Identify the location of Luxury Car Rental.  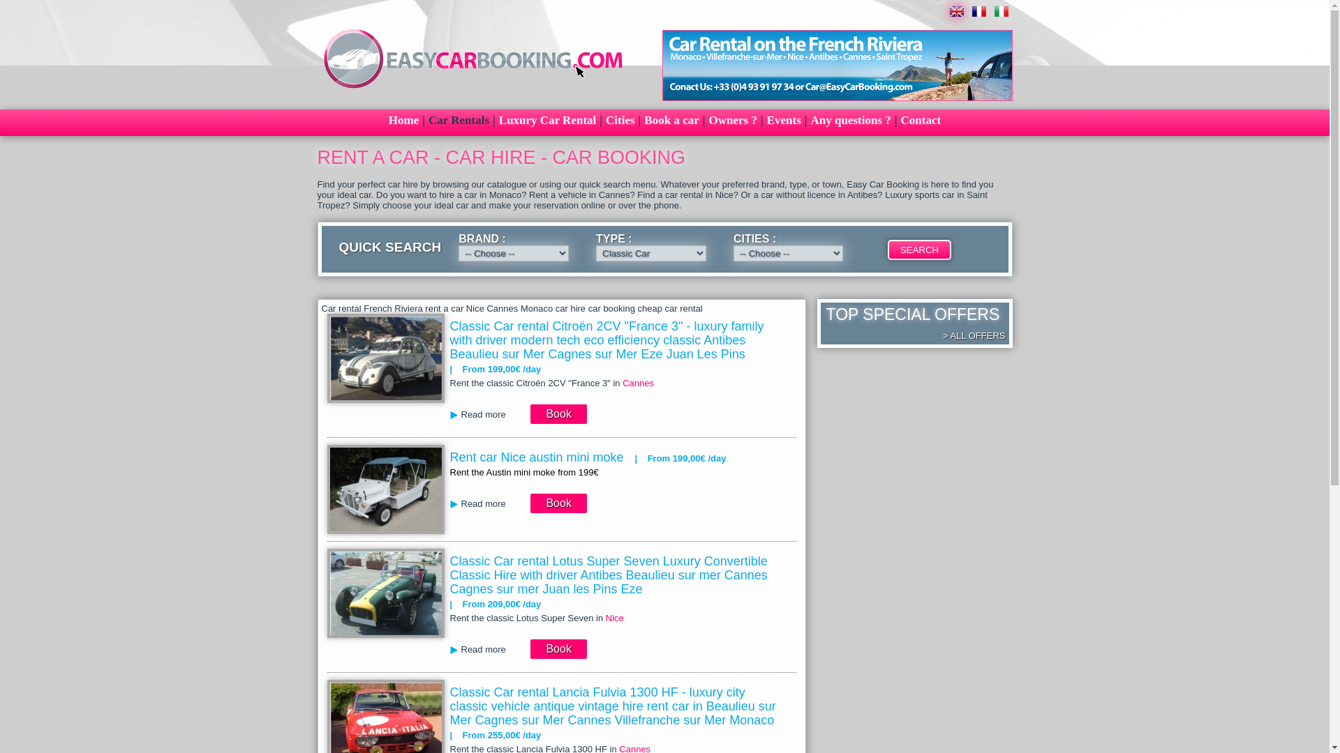
(547, 120).